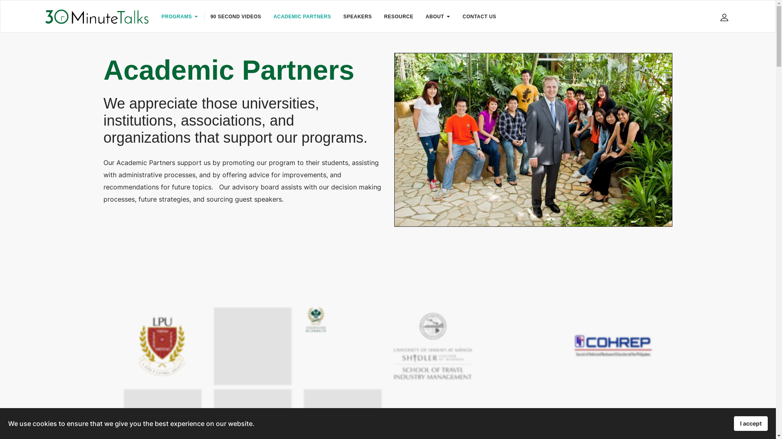 The image size is (782, 439). I want to click on ACADEMIC PARTNERS, so click(302, 17).